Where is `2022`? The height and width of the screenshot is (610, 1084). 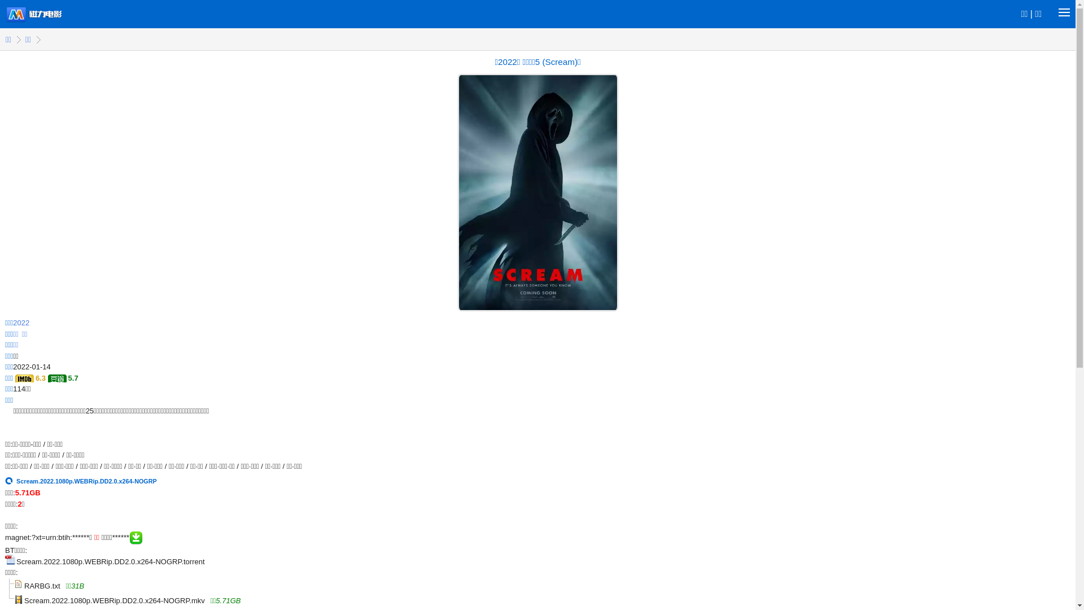
2022 is located at coordinates (21, 323).